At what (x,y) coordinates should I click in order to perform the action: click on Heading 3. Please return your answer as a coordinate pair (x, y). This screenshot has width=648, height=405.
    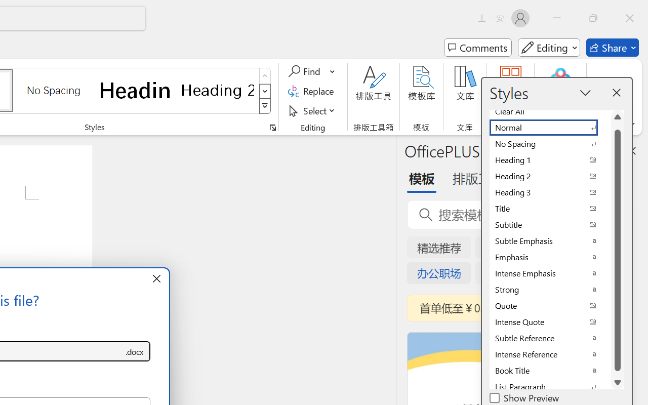
    Looking at the image, I should click on (550, 192).